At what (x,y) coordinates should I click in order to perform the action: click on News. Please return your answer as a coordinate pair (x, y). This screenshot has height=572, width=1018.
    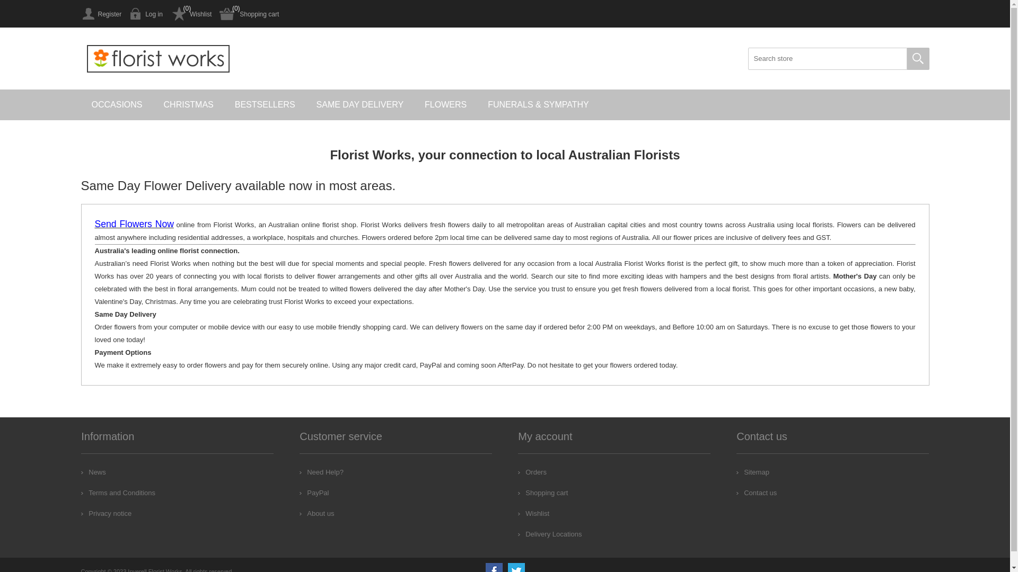
    Looking at the image, I should click on (93, 472).